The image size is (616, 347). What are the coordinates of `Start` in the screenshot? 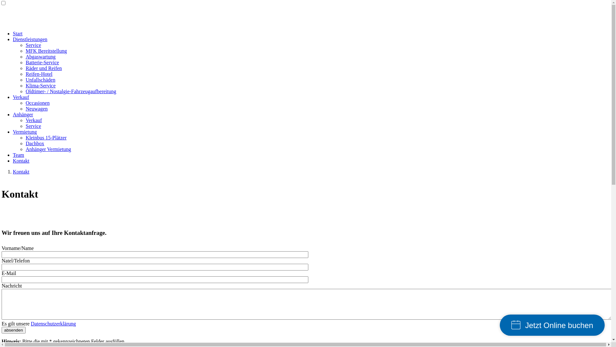 It's located at (18, 33).